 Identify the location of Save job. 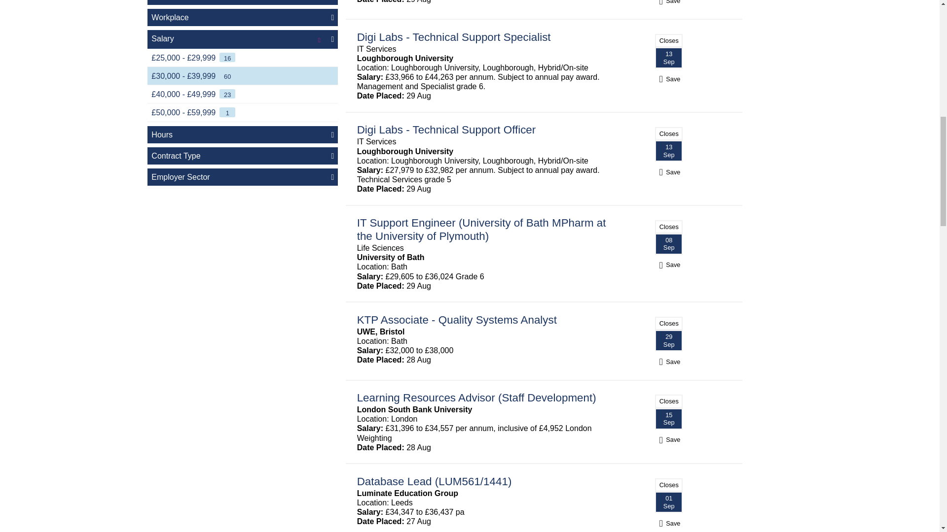
(668, 439).